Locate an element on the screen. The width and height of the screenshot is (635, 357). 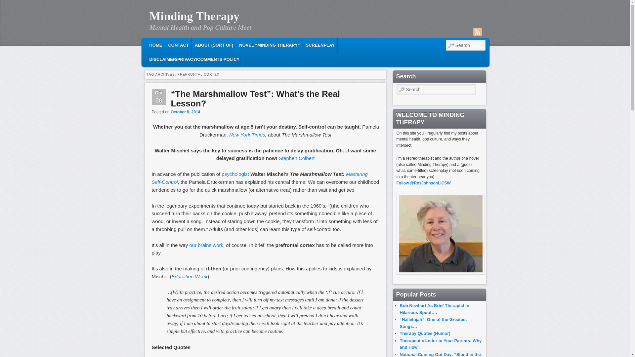
Stephen Colbert is located at coordinates (296, 158).